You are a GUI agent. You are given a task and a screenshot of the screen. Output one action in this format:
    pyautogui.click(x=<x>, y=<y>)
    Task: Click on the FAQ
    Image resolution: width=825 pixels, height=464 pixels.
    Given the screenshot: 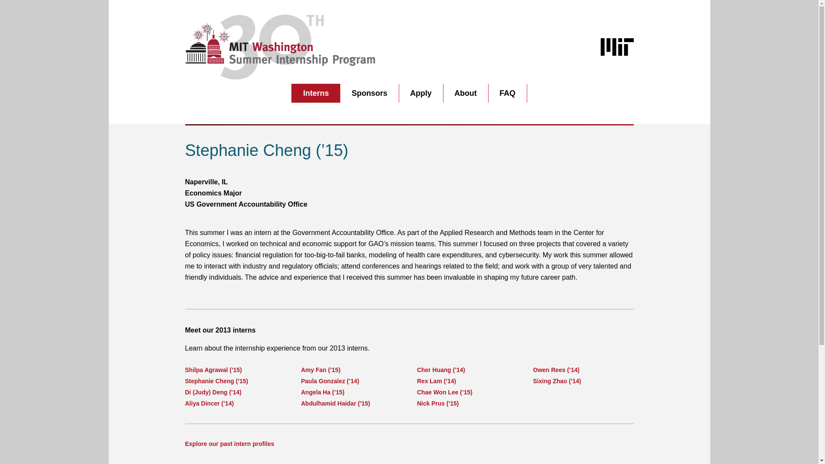 What is the action you would take?
    pyautogui.click(x=507, y=93)
    